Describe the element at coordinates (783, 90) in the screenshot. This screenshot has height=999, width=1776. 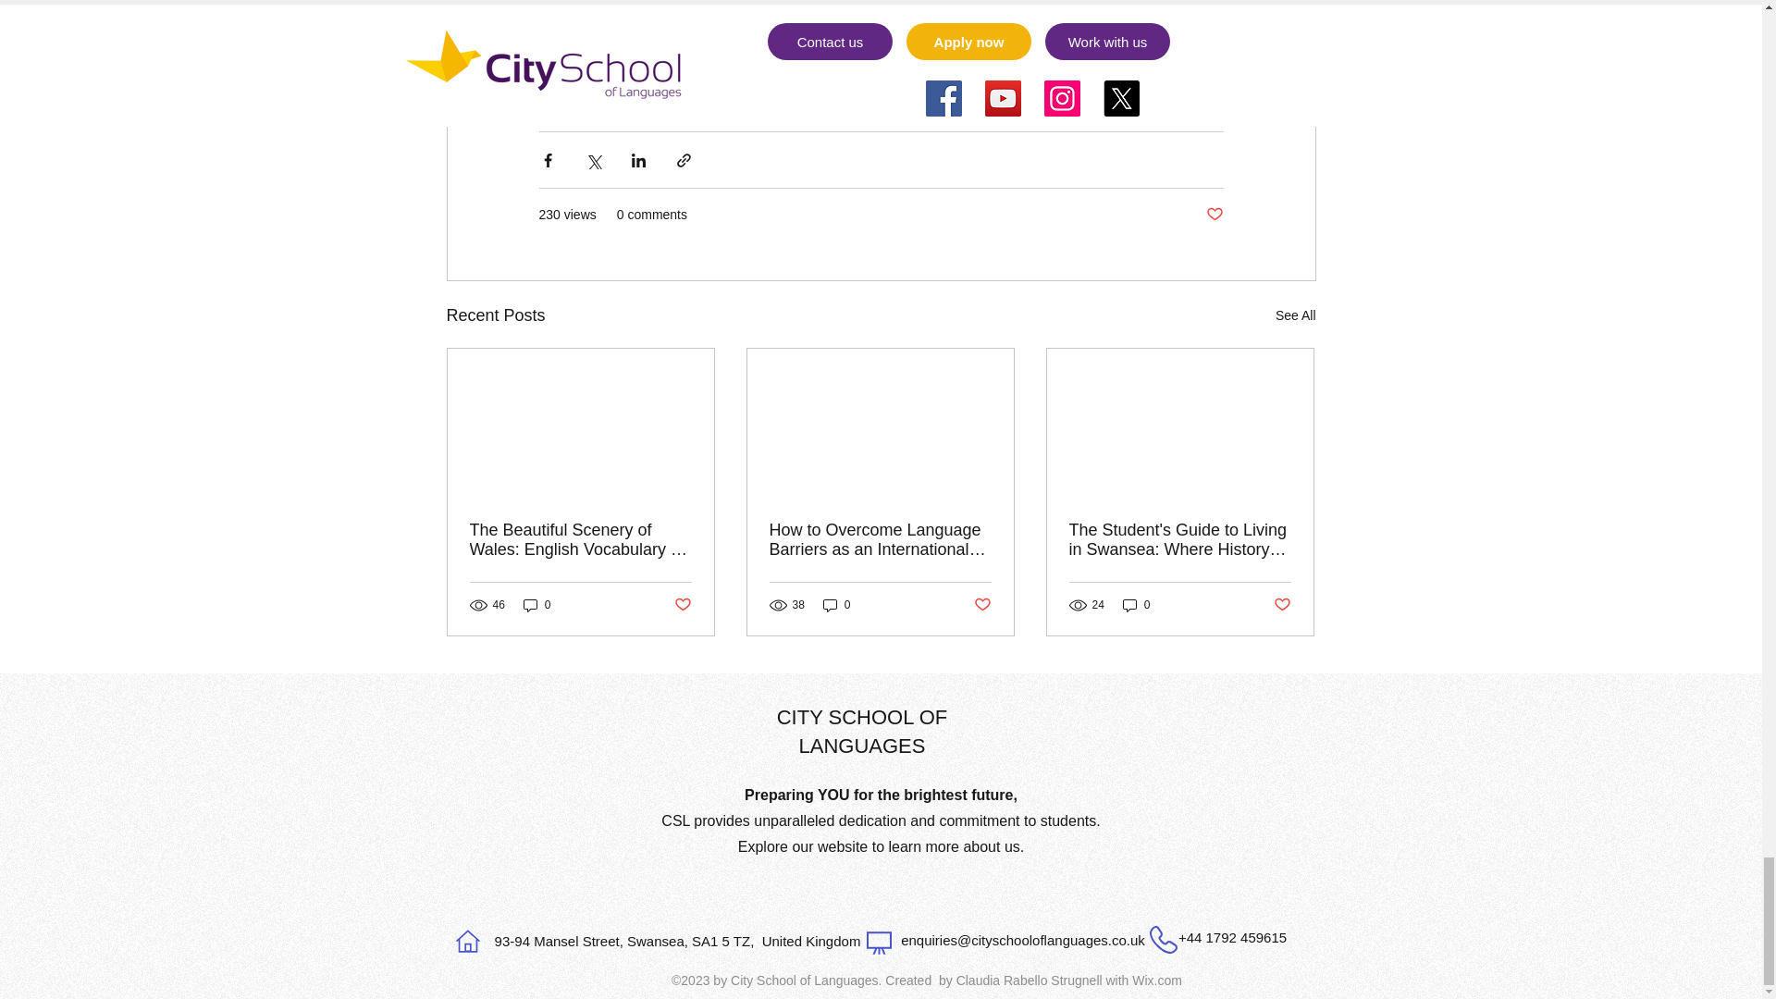
I see `english language` at that location.